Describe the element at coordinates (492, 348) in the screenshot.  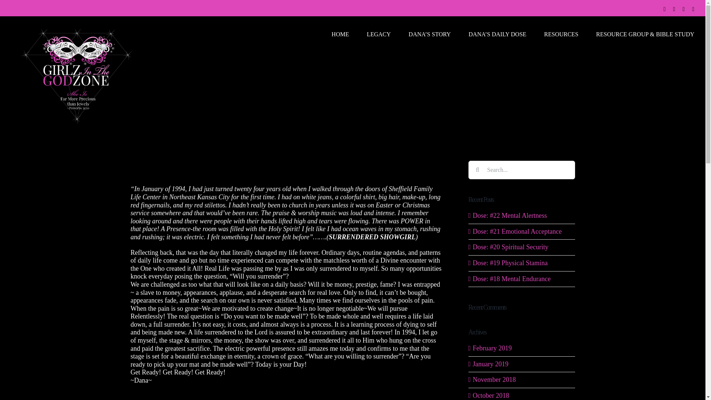
I see `February 2019` at that location.